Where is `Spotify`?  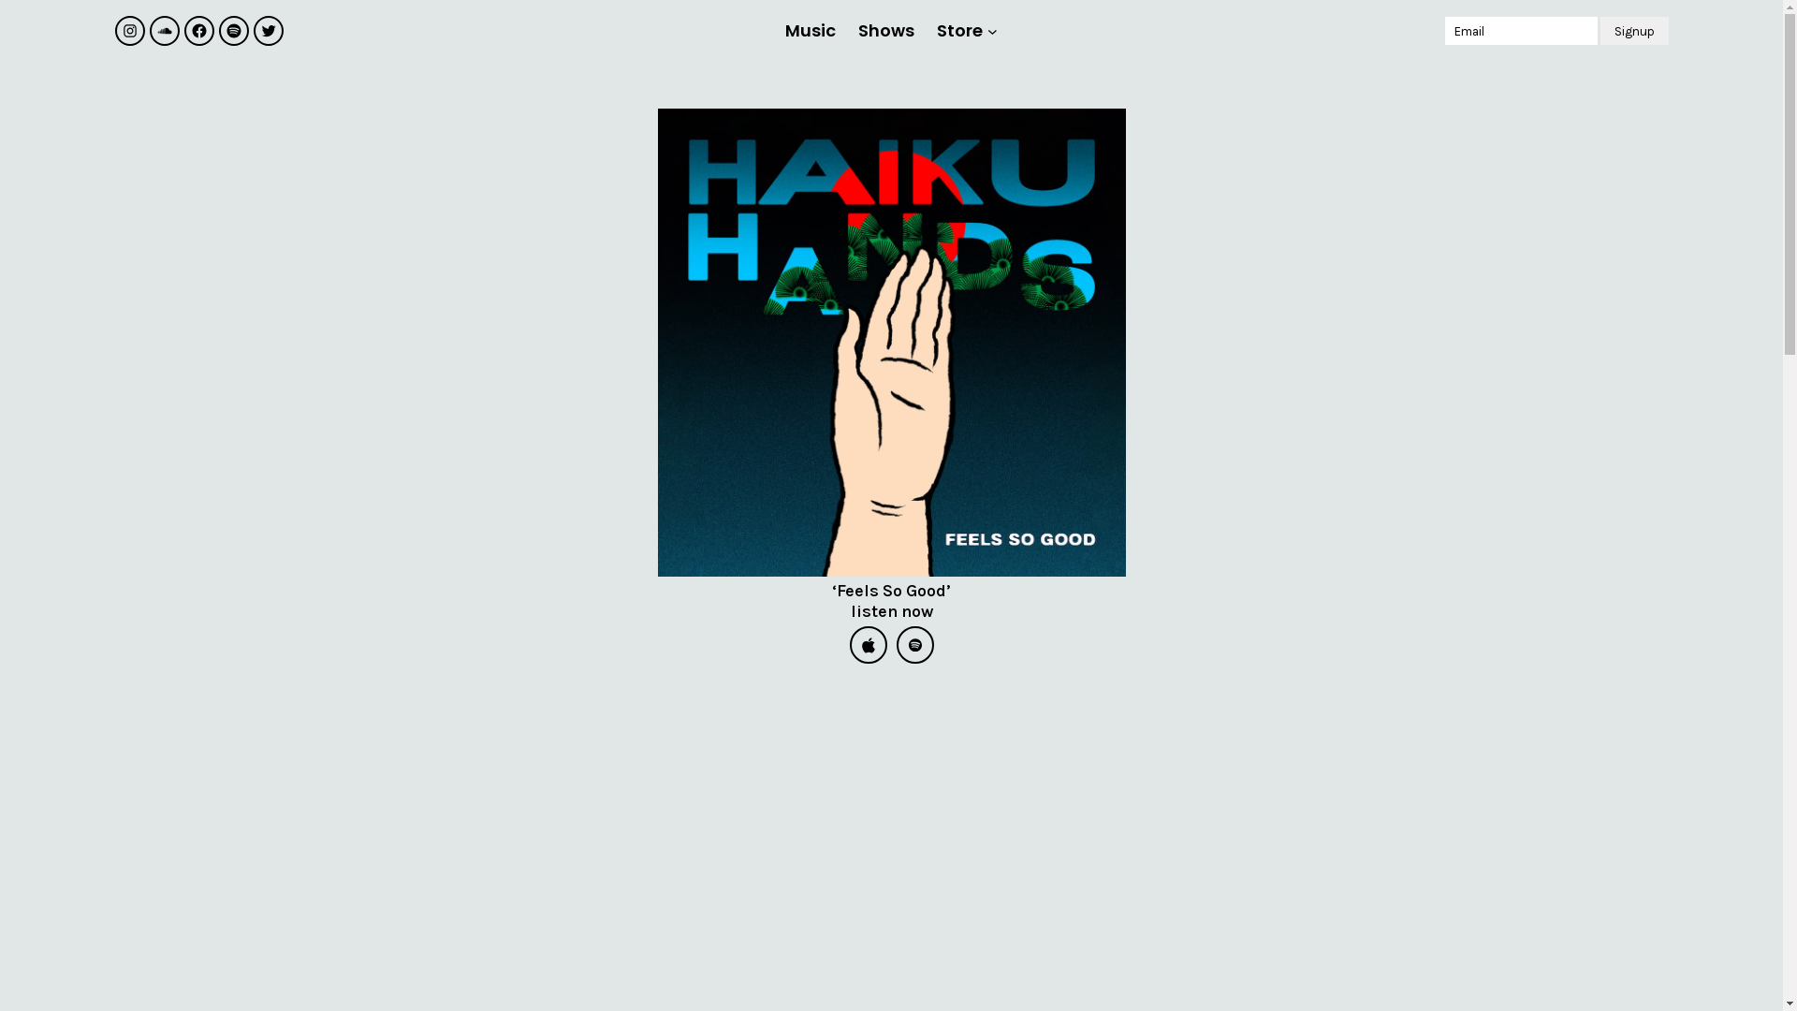 Spotify is located at coordinates (234, 31).